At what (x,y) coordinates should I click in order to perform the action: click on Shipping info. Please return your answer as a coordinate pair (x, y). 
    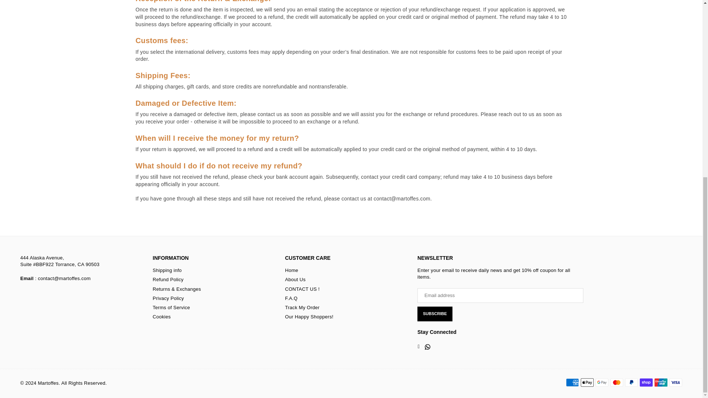
    Looking at the image, I should click on (167, 270).